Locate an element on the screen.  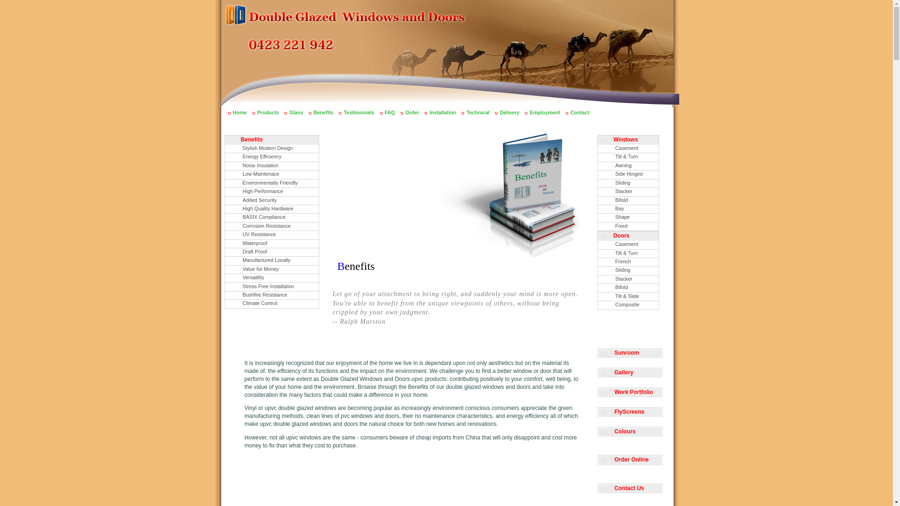
Tilt & Slide is located at coordinates (628, 297).